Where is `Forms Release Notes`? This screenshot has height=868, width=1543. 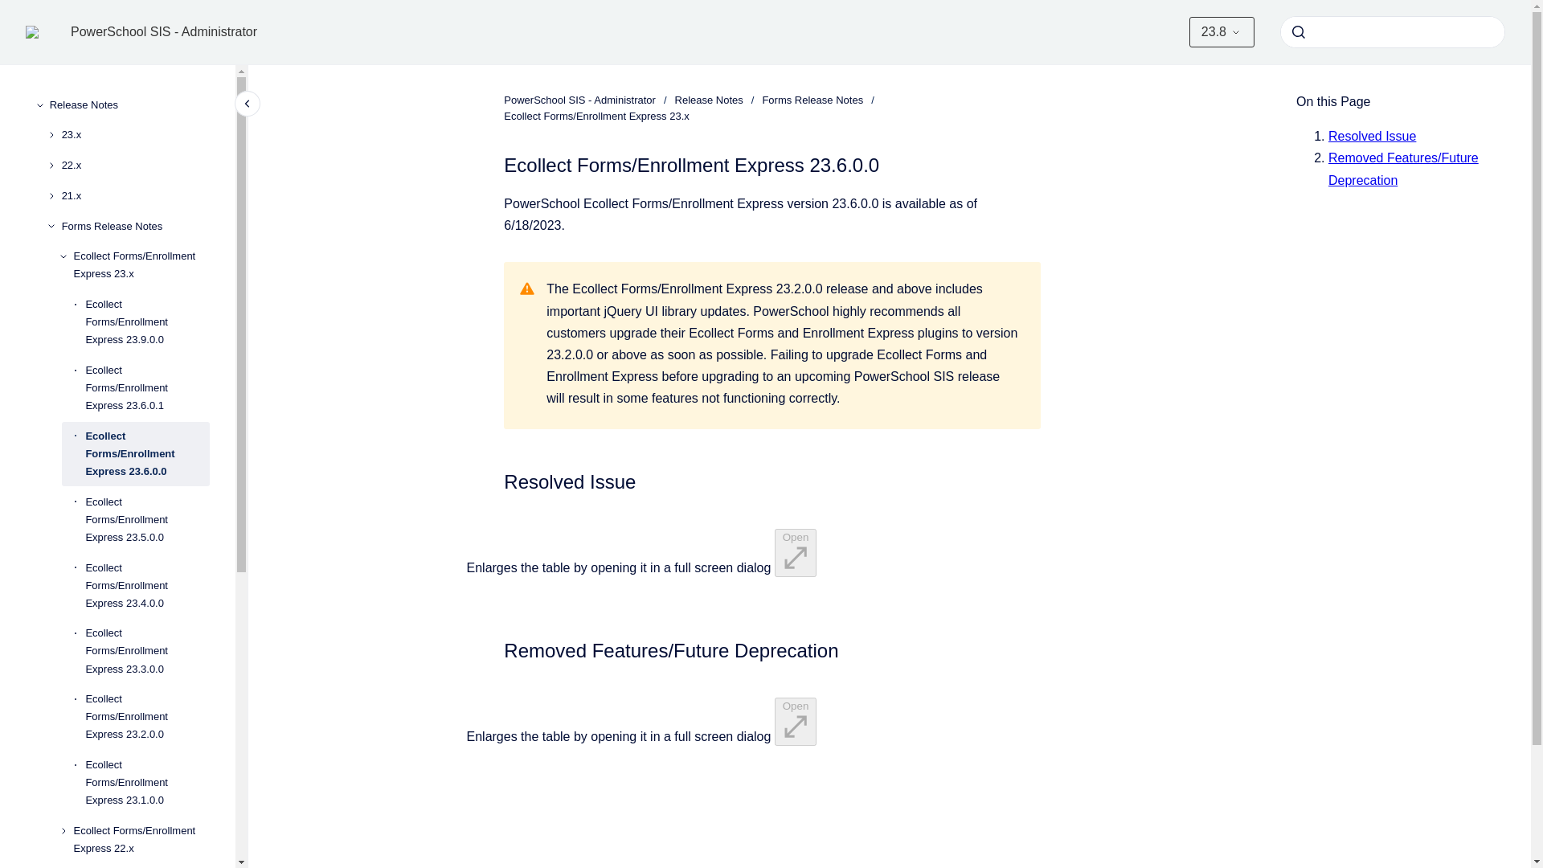 Forms Release Notes is located at coordinates (135, 227).